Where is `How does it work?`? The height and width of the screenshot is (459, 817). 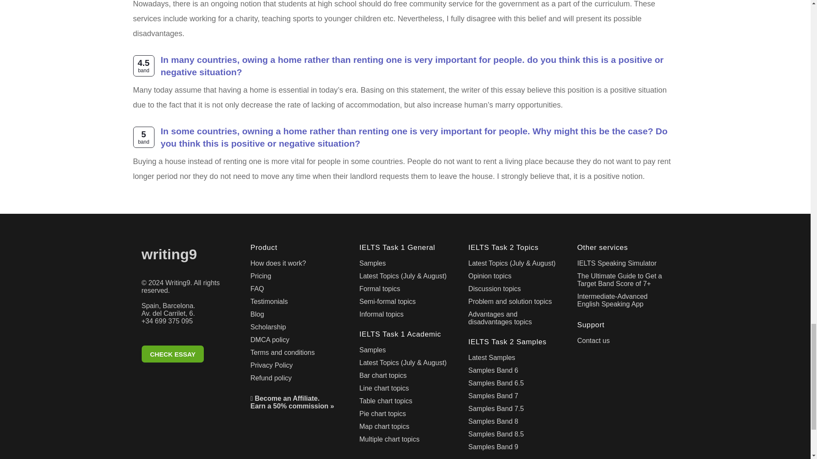
How does it work? is located at coordinates (296, 265).